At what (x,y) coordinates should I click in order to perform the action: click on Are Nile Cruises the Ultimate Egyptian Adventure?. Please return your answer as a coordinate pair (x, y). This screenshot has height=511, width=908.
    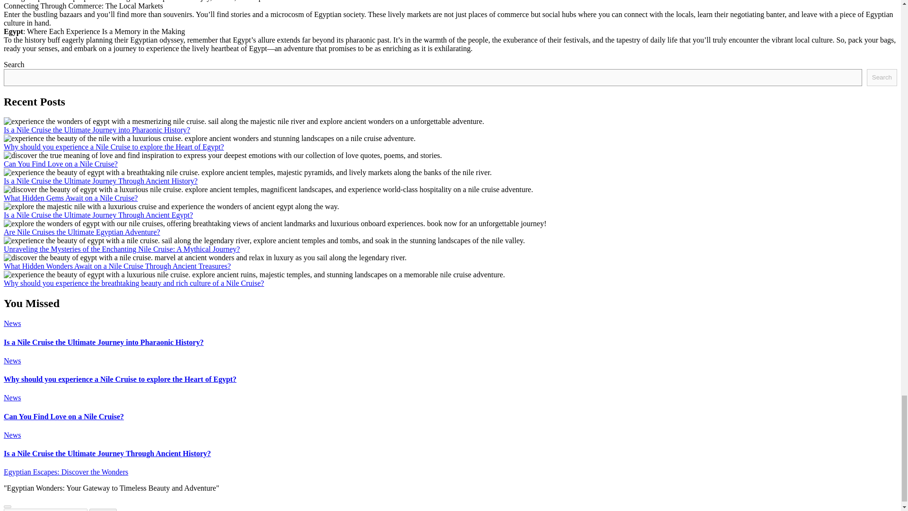
    Looking at the image, I should click on (82, 232).